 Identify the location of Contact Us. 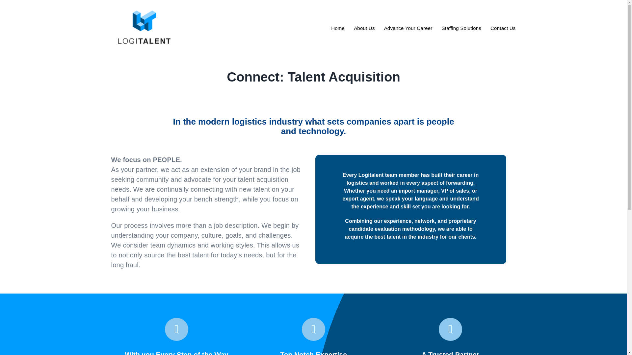
(503, 28).